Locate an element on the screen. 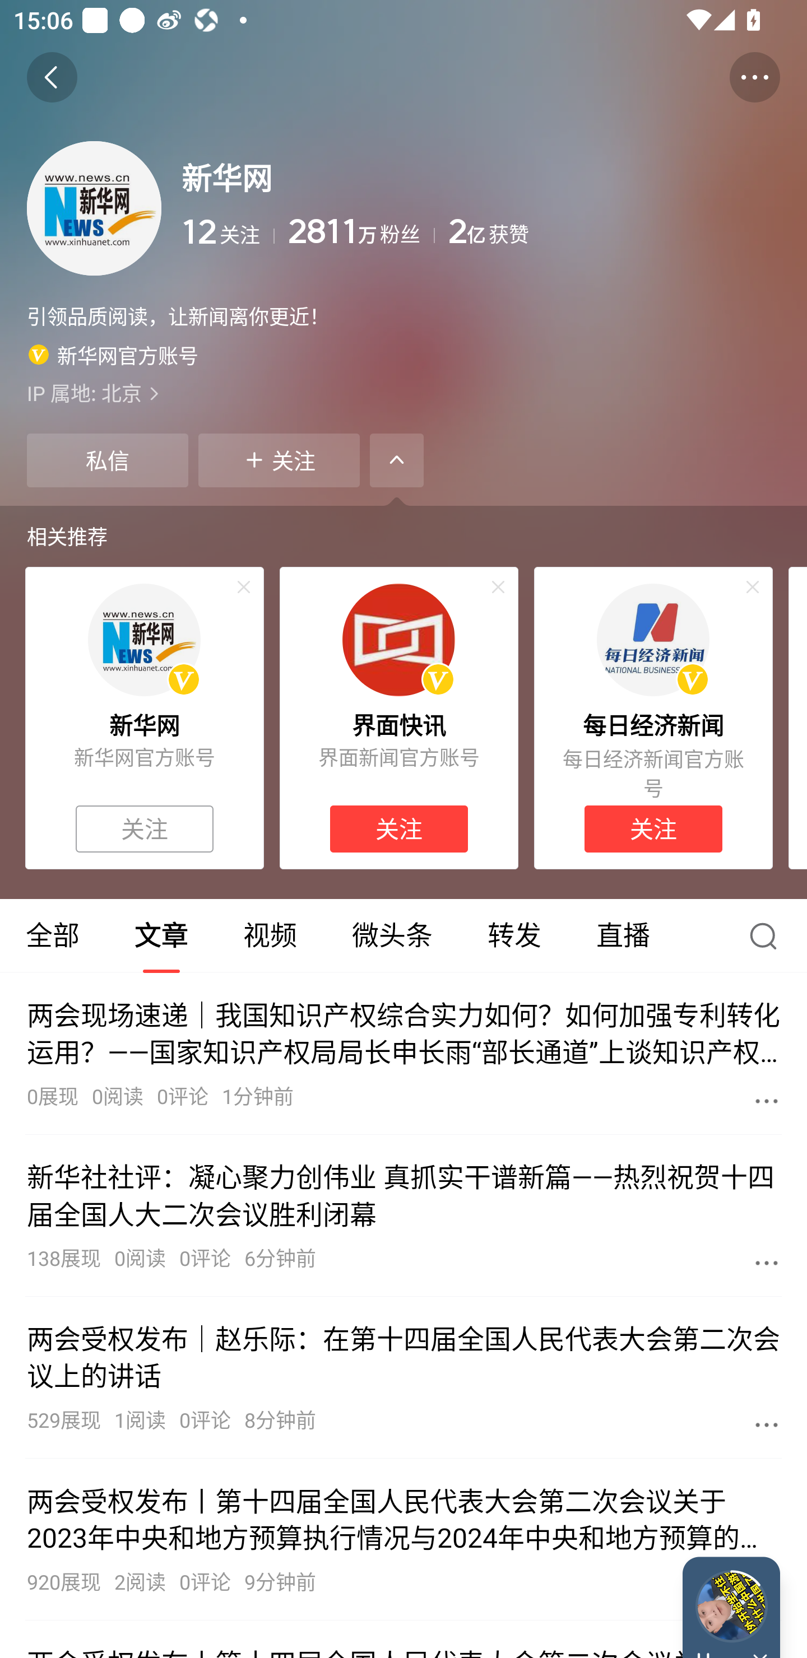 This screenshot has height=1658, width=807. 展开相关推荐，按钮 is located at coordinates (397, 460).